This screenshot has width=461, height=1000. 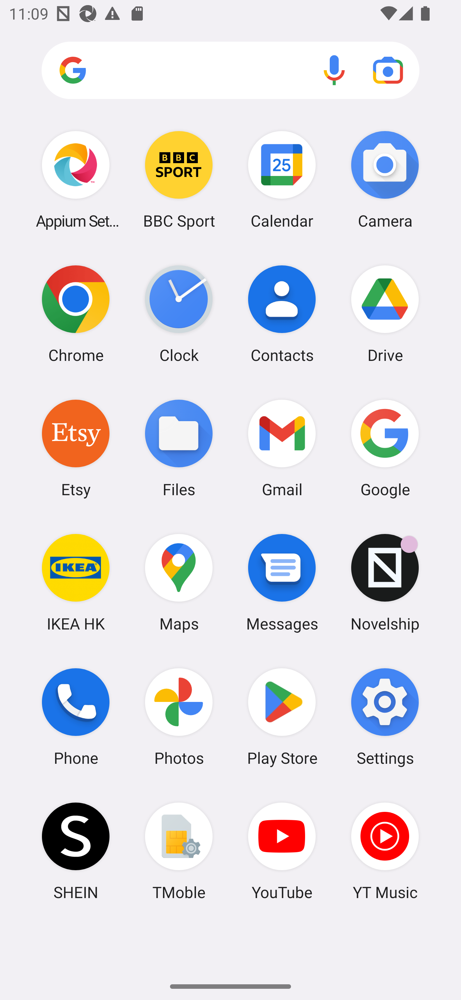 What do you see at coordinates (230, 71) in the screenshot?
I see `Search apps, web and more` at bounding box center [230, 71].